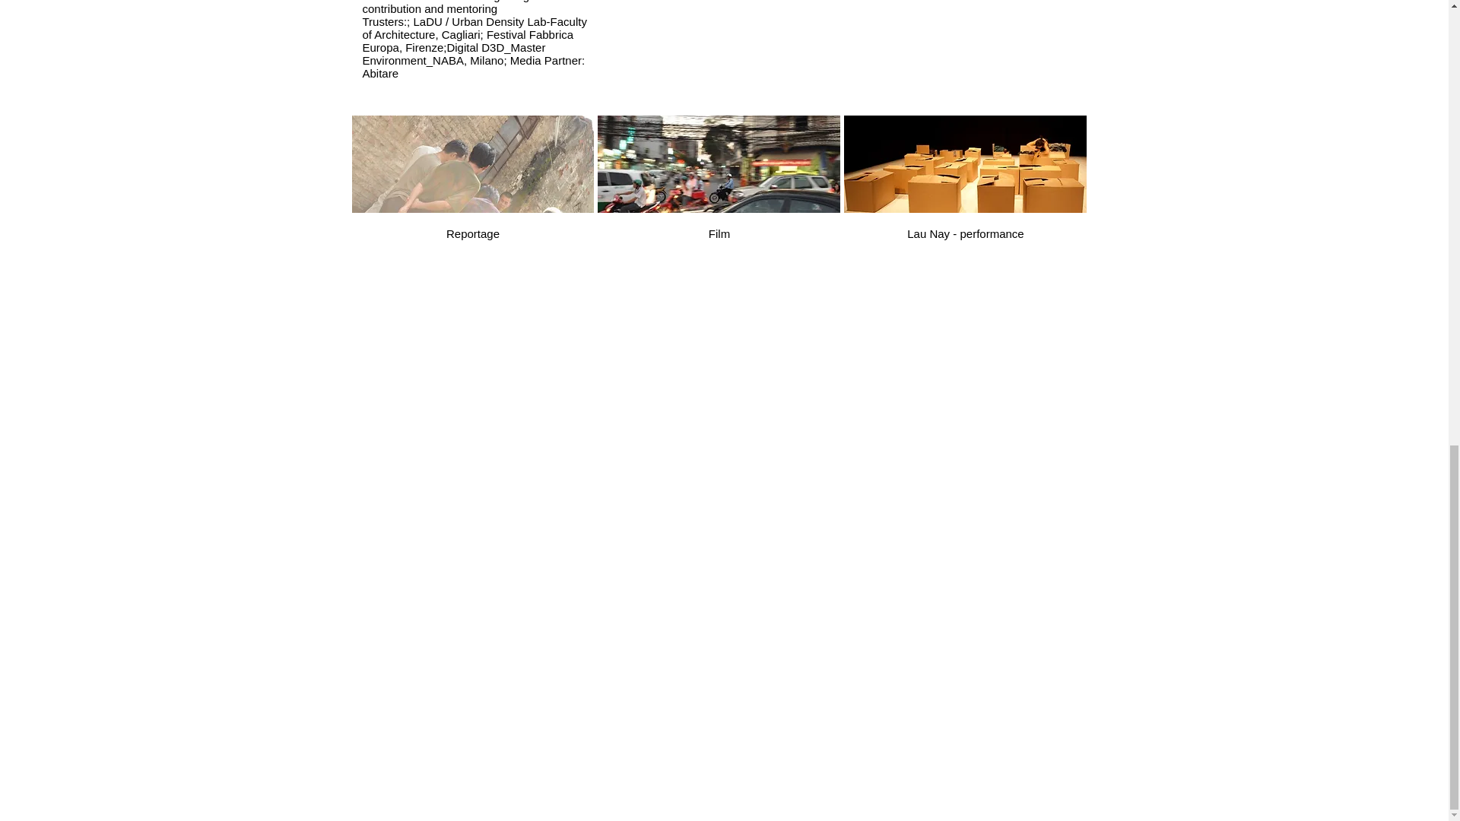  Describe the element at coordinates (380, 73) in the screenshot. I see `Abitare` at that location.